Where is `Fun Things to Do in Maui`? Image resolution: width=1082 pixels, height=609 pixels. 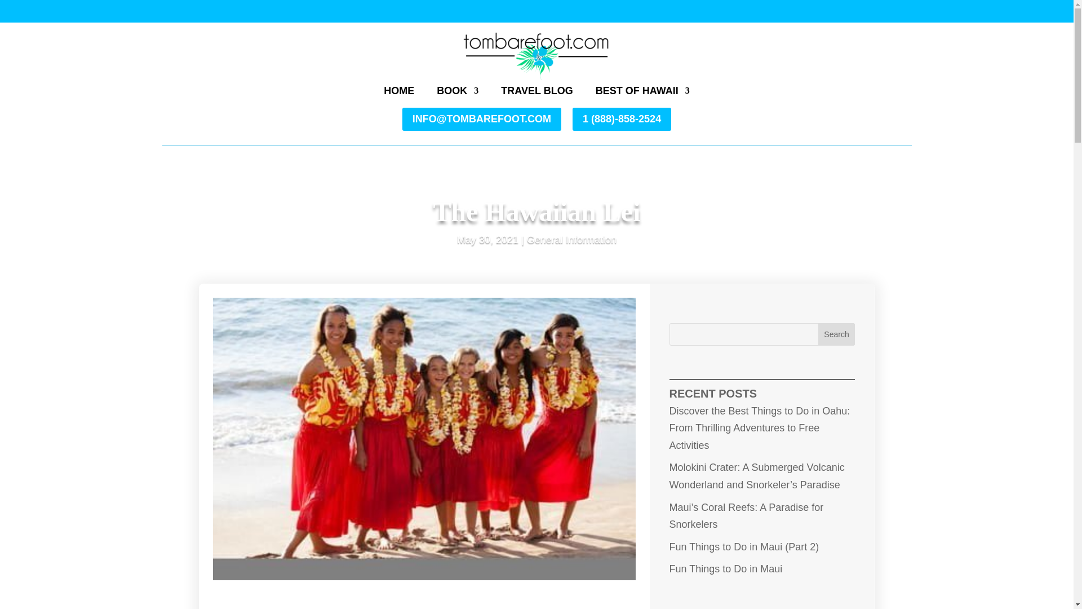 Fun Things to Do in Maui is located at coordinates (726, 569).